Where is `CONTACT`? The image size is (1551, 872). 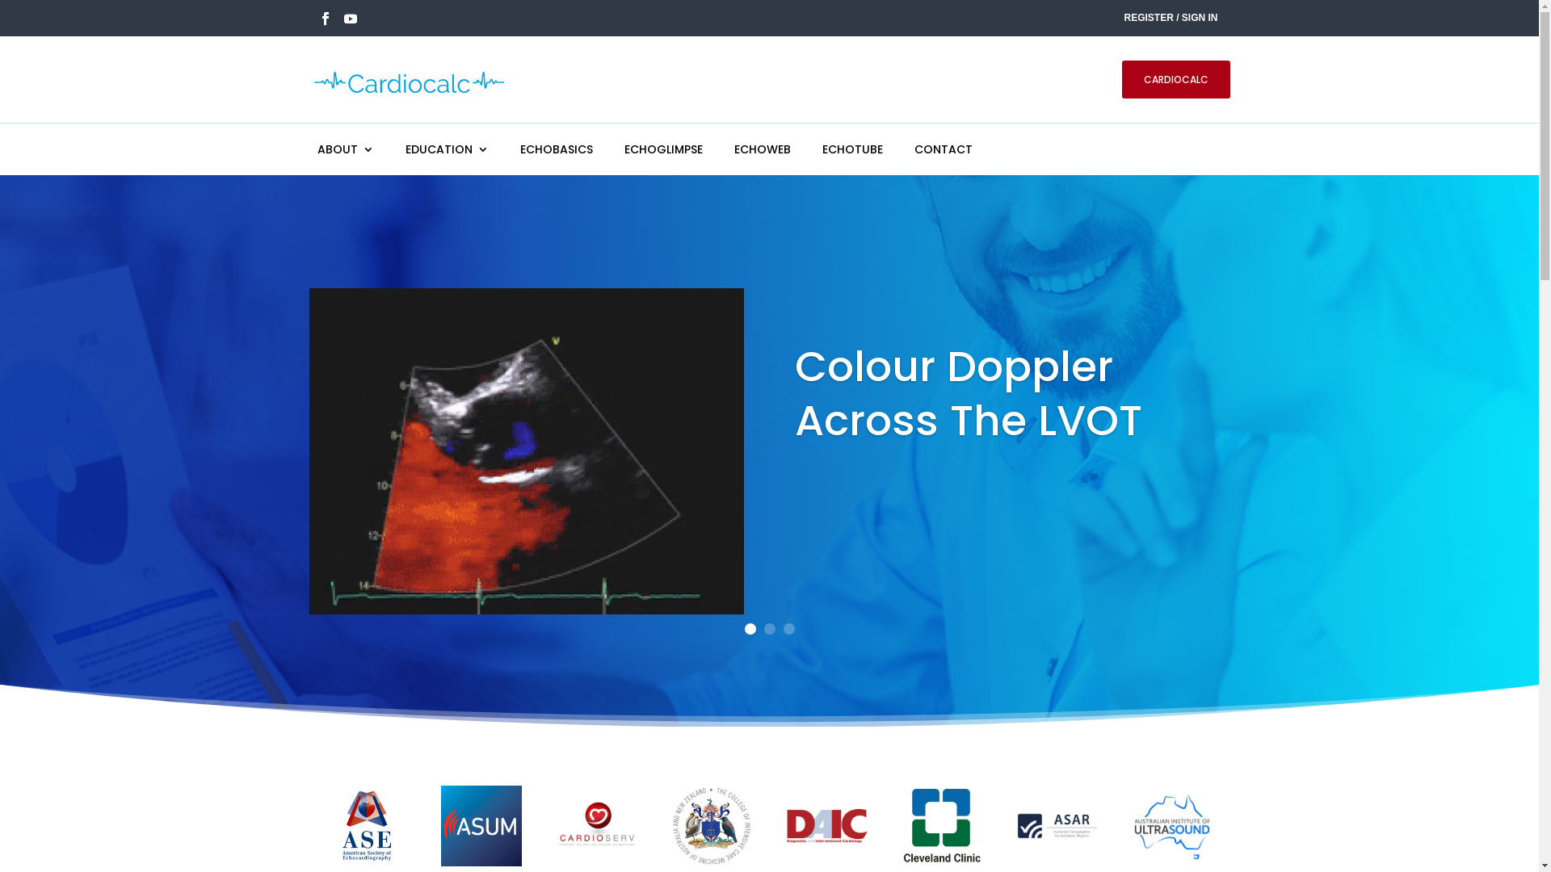
CONTACT is located at coordinates (944, 149).